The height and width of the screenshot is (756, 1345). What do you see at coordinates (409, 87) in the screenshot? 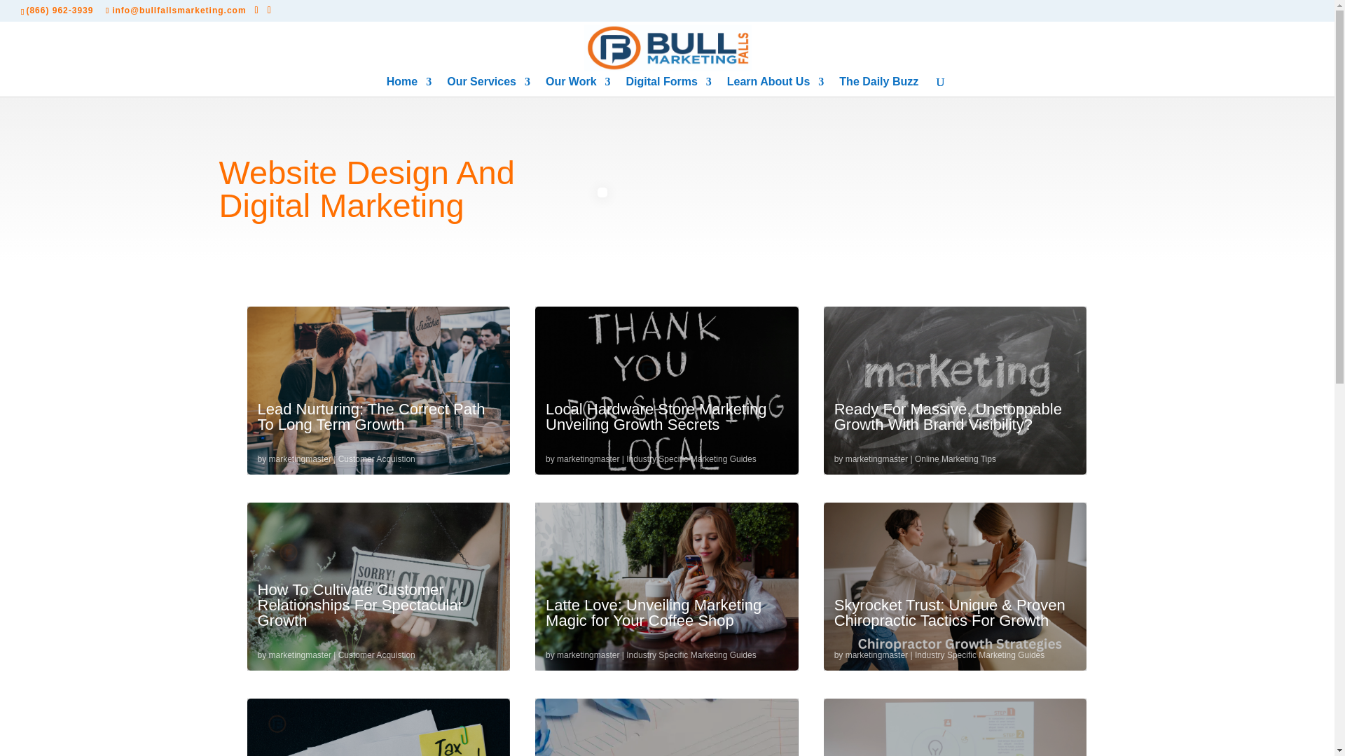
I see `Home` at bounding box center [409, 87].